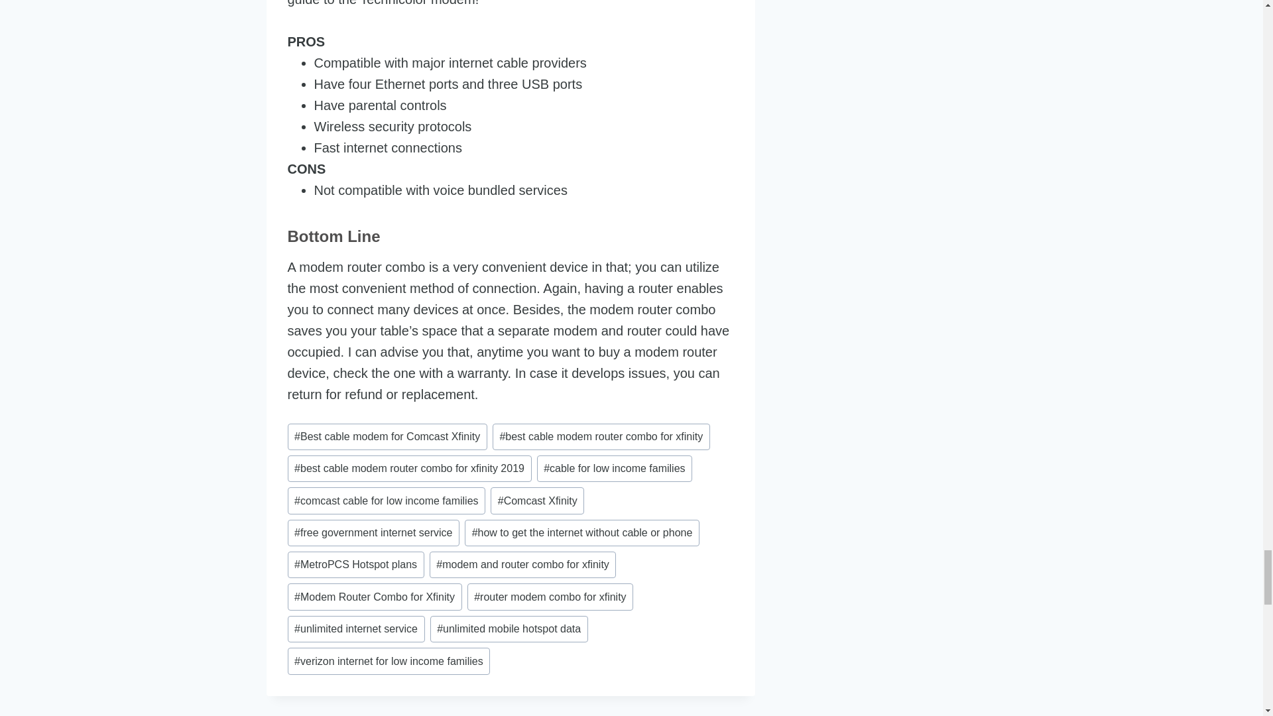 The height and width of the screenshot is (716, 1273). Describe the element at coordinates (374, 597) in the screenshot. I see `Modem Router Combo for Xfinity` at that location.